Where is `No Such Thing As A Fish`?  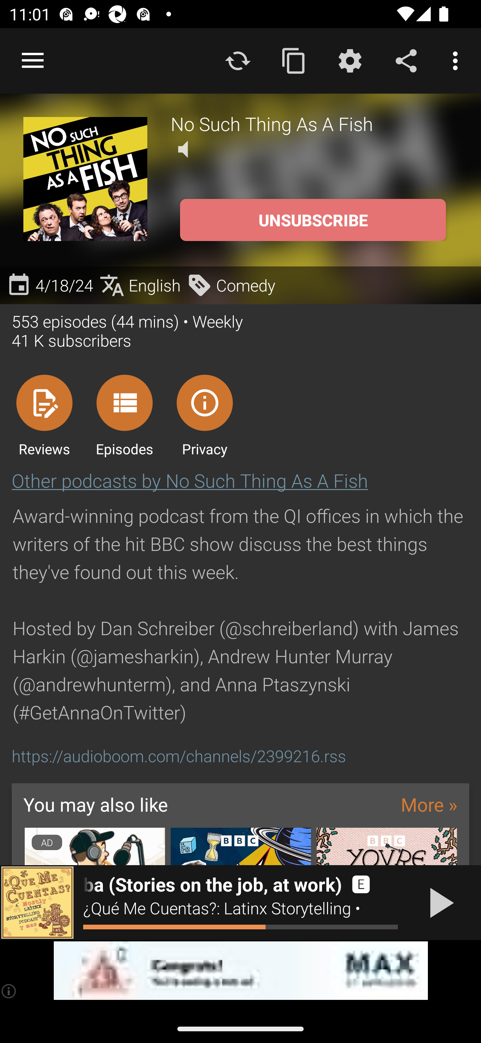
No Such Thing As A Fish is located at coordinates (314, 123).